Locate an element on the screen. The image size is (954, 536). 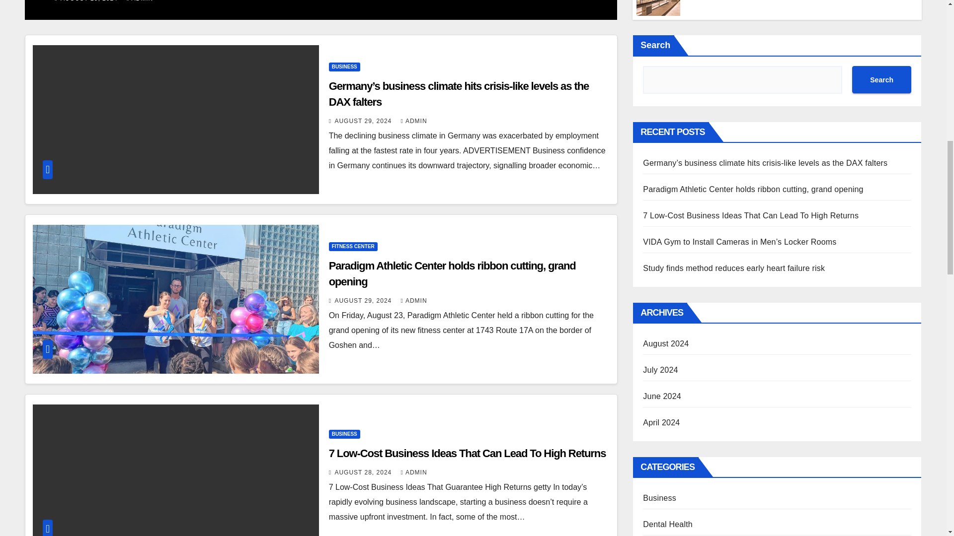
7 Low-Cost Business Ideas That Can Lead To High Returns is located at coordinates (658, 11).